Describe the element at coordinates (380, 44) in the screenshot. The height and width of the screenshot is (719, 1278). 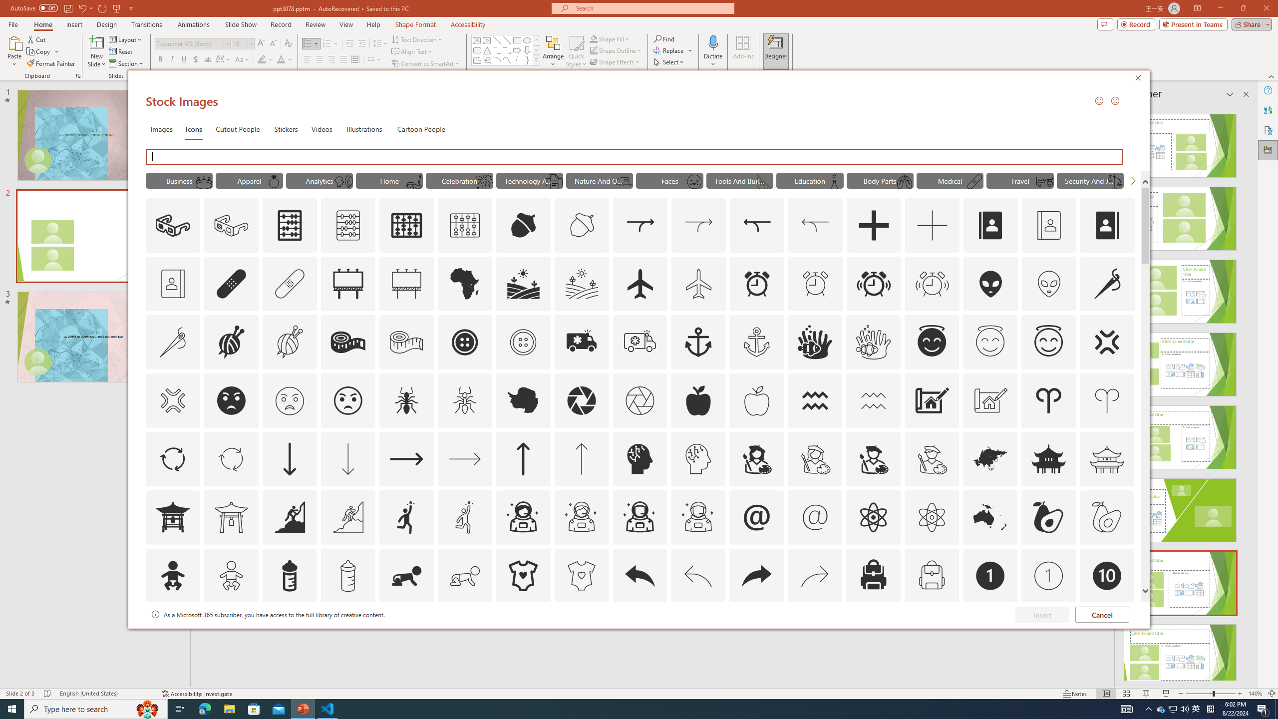
I see `Line Spacing` at that location.